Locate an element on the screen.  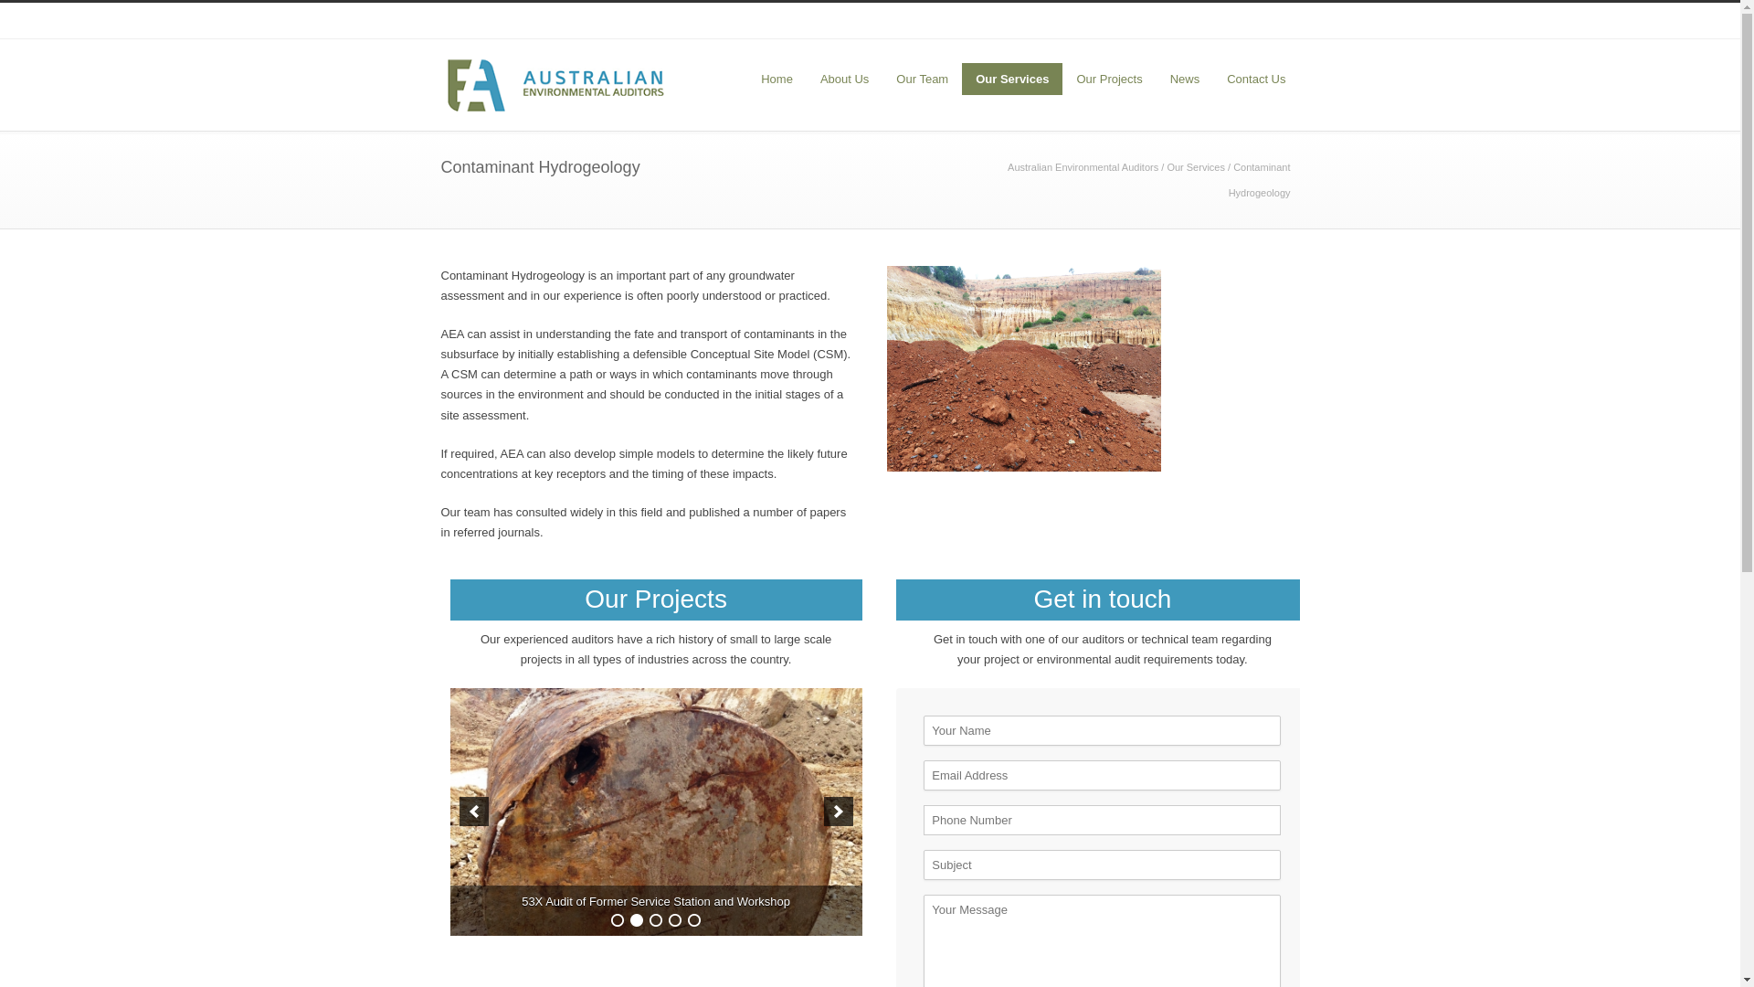
1 is located at coordinates (618, 920).